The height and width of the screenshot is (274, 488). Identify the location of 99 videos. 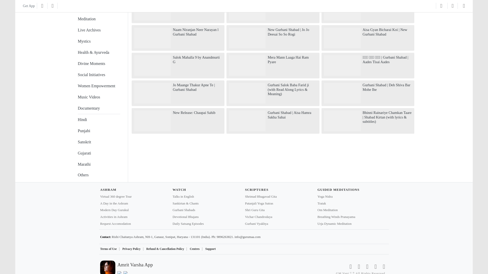
(99, 19).